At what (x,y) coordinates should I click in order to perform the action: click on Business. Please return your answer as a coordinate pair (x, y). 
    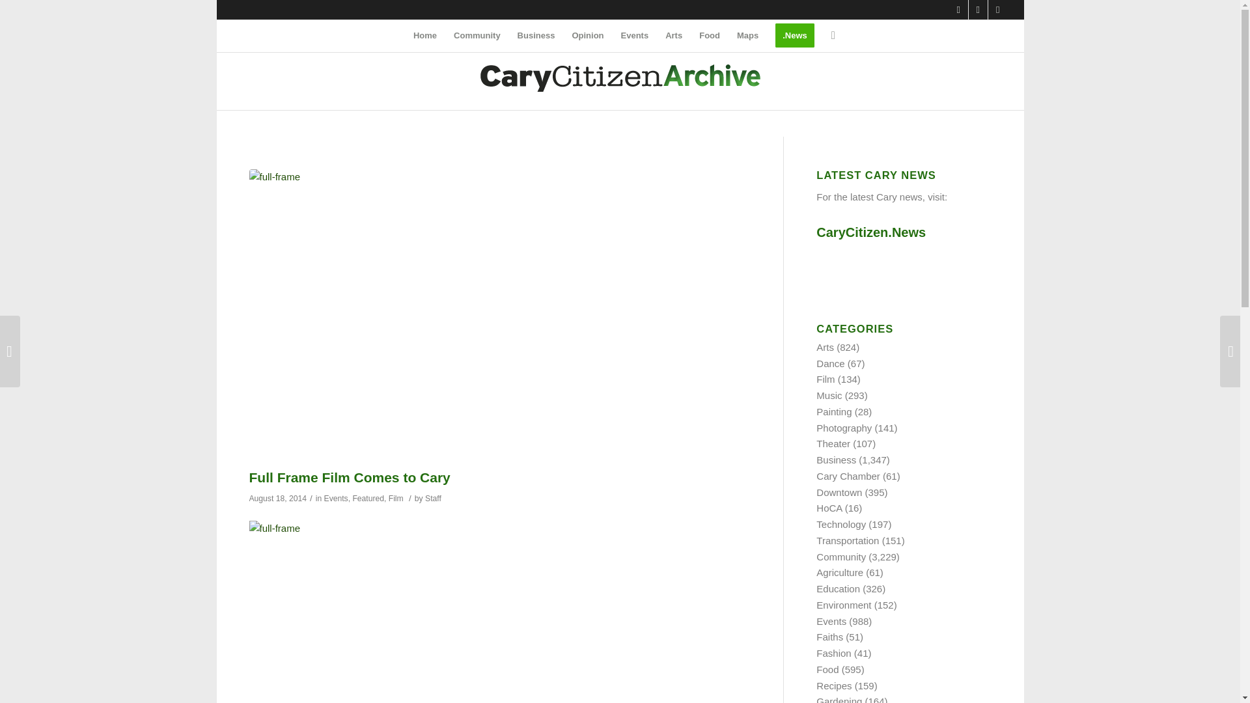
    Looking at the image, I should click on (536, 35).